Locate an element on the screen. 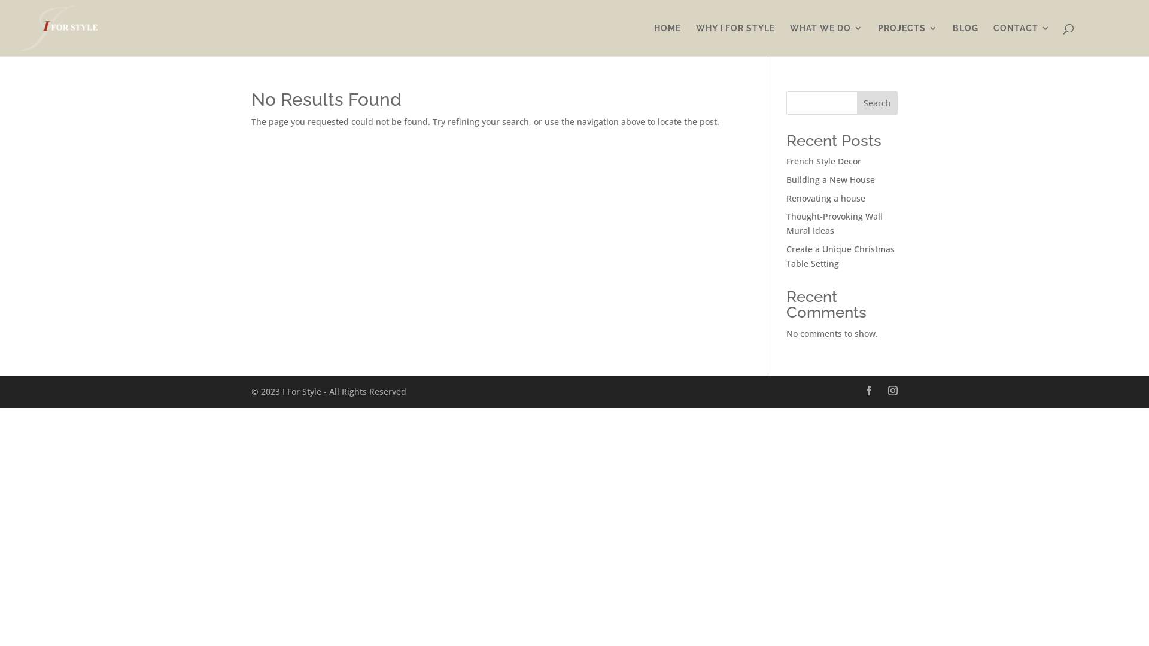 Image resolution: width=1149 pixels, height=646 pixels. Renovating a house is located at coordinates (826, 199).